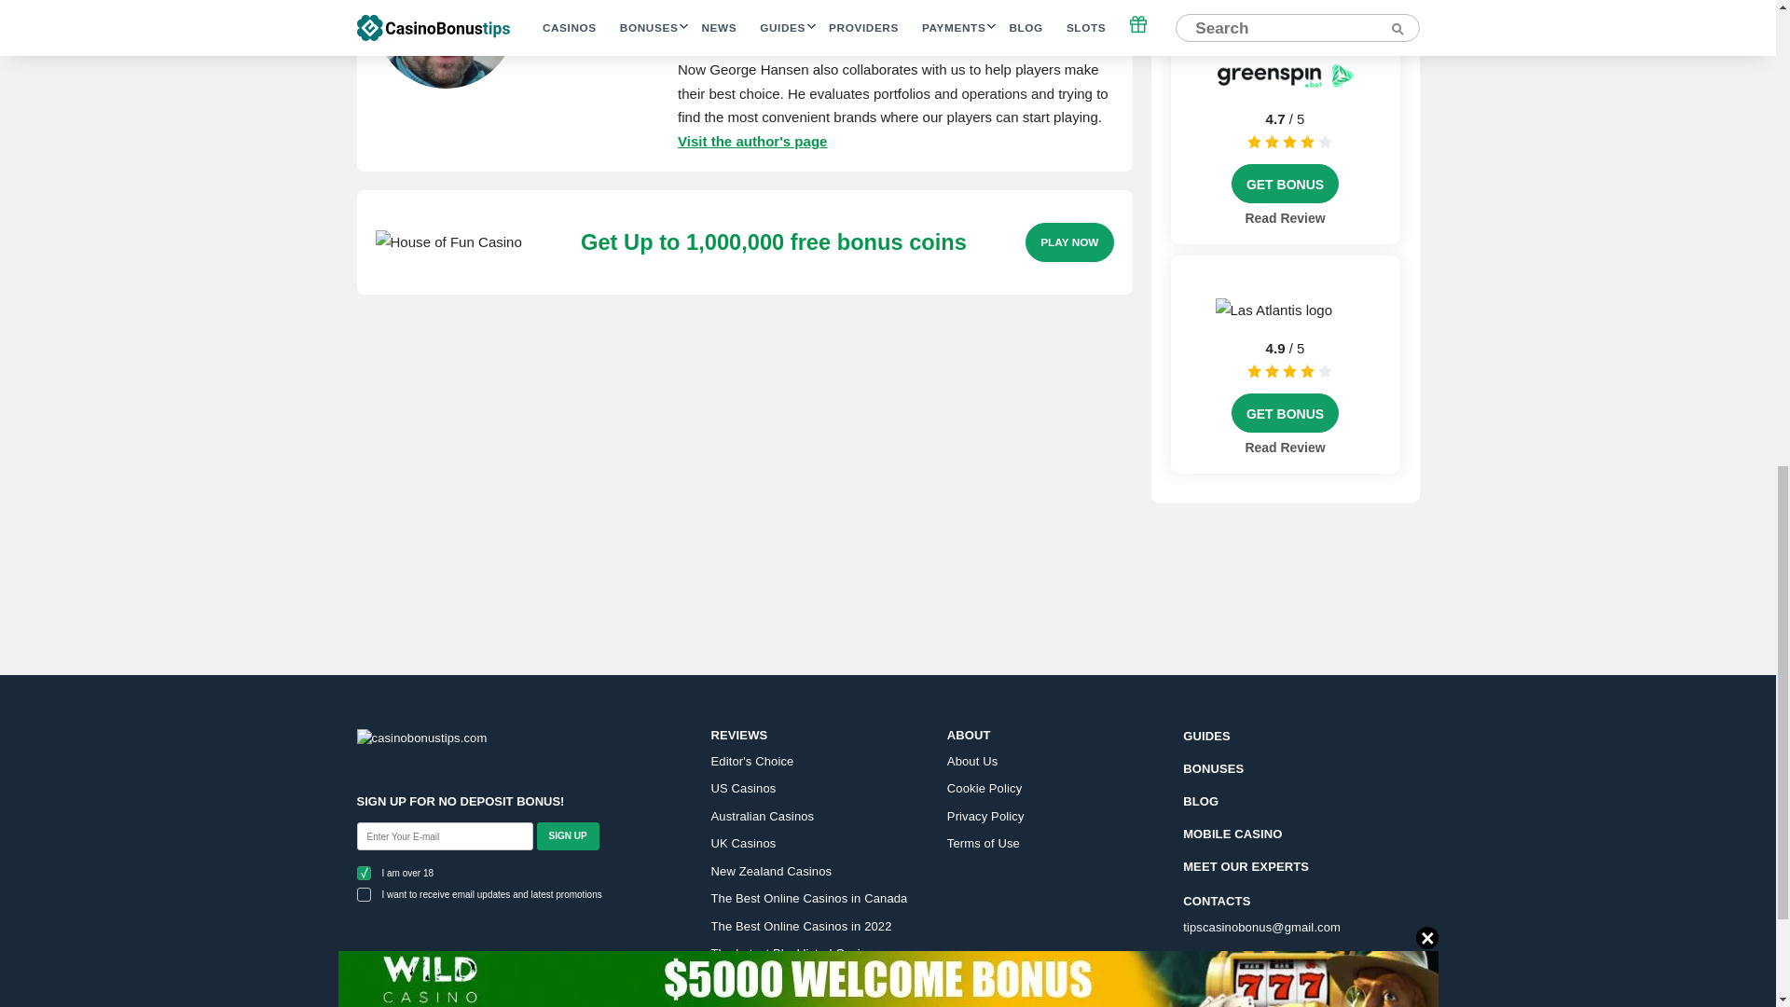  I want to click on on, so click(364, 893).